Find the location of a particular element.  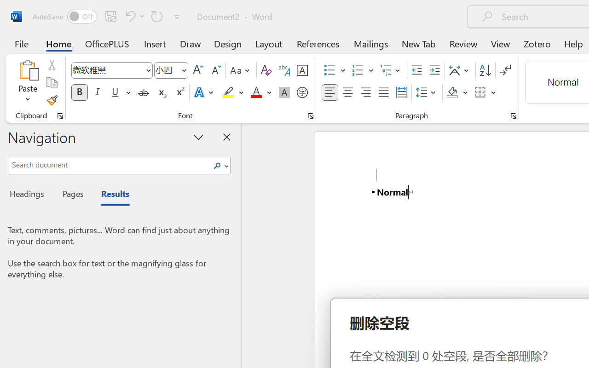

Headings is located at coordinates (29, 195).